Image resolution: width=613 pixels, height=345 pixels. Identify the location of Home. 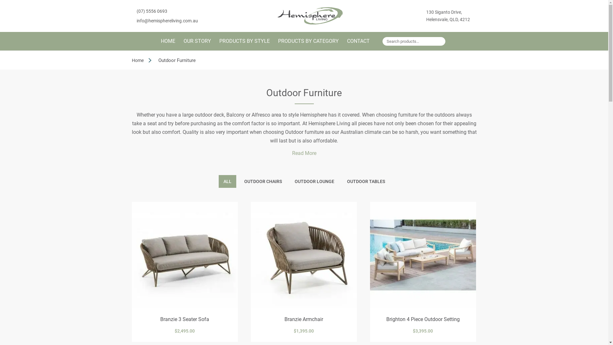
(137, 60).